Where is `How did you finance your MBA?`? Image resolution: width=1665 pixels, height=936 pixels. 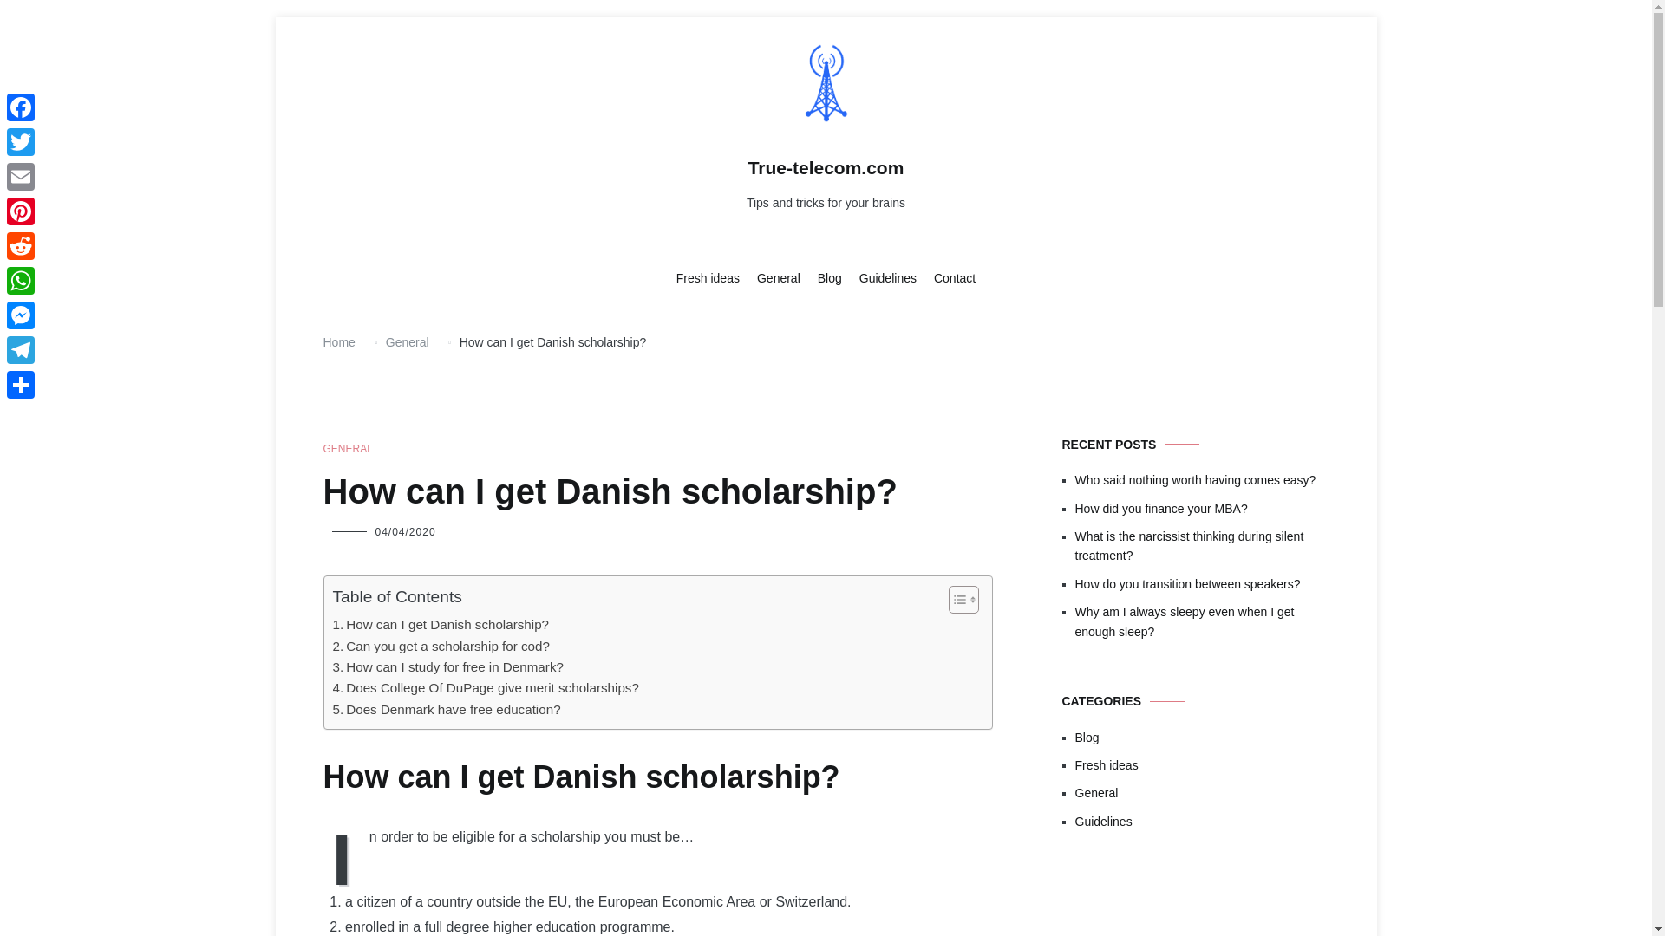 How did you finance your MBA? is located at coordinates (1202, 508).